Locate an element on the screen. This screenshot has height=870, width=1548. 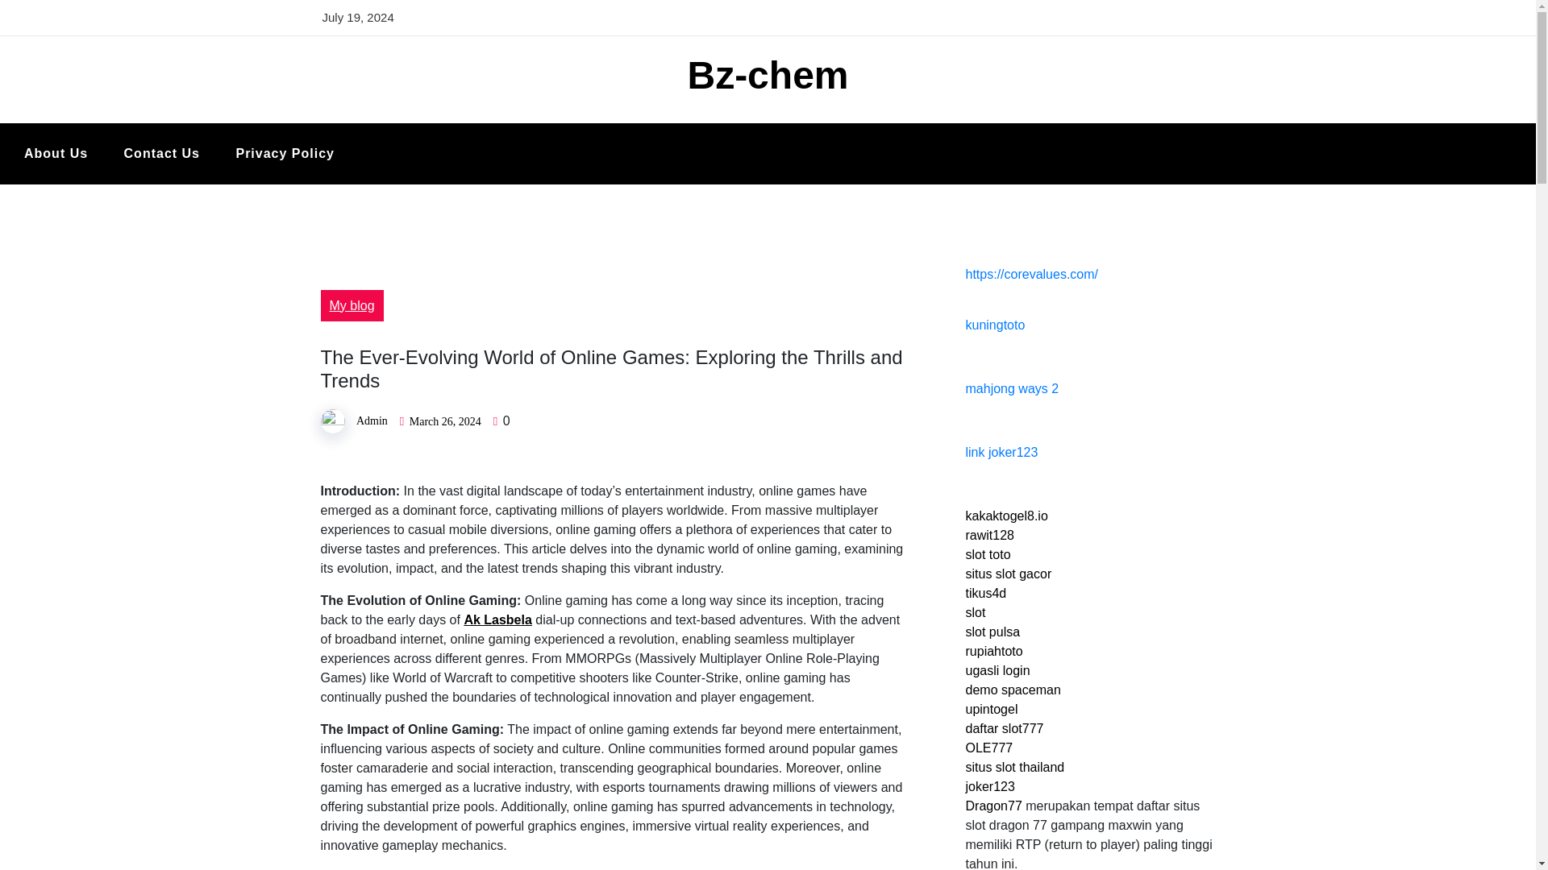
My blog is located at coordinates (352, 304).